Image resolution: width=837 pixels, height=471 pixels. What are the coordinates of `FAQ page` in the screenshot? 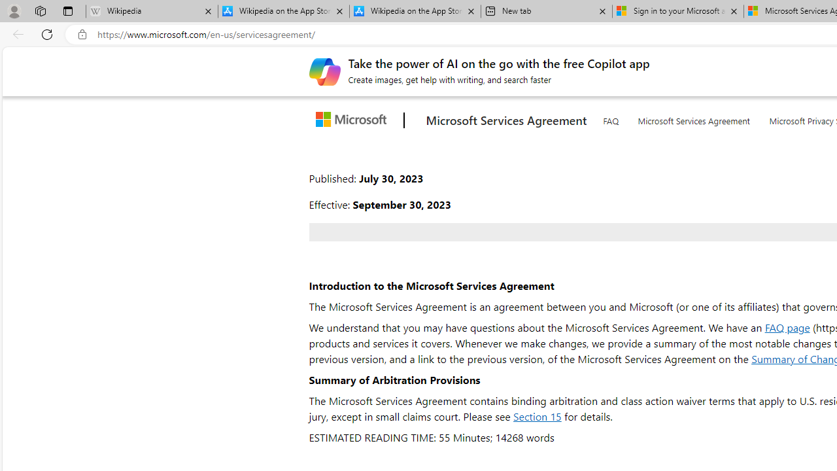 It's located at (787, 327).